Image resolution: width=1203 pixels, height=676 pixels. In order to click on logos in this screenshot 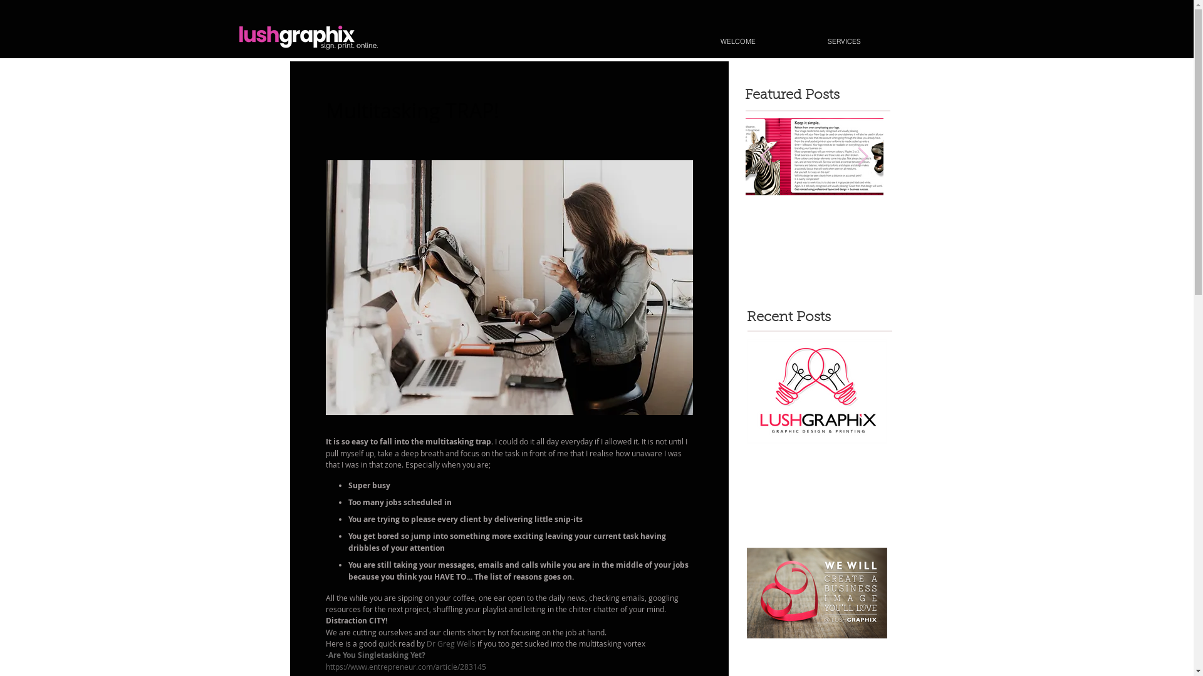, I will do `click(337, 212)`.